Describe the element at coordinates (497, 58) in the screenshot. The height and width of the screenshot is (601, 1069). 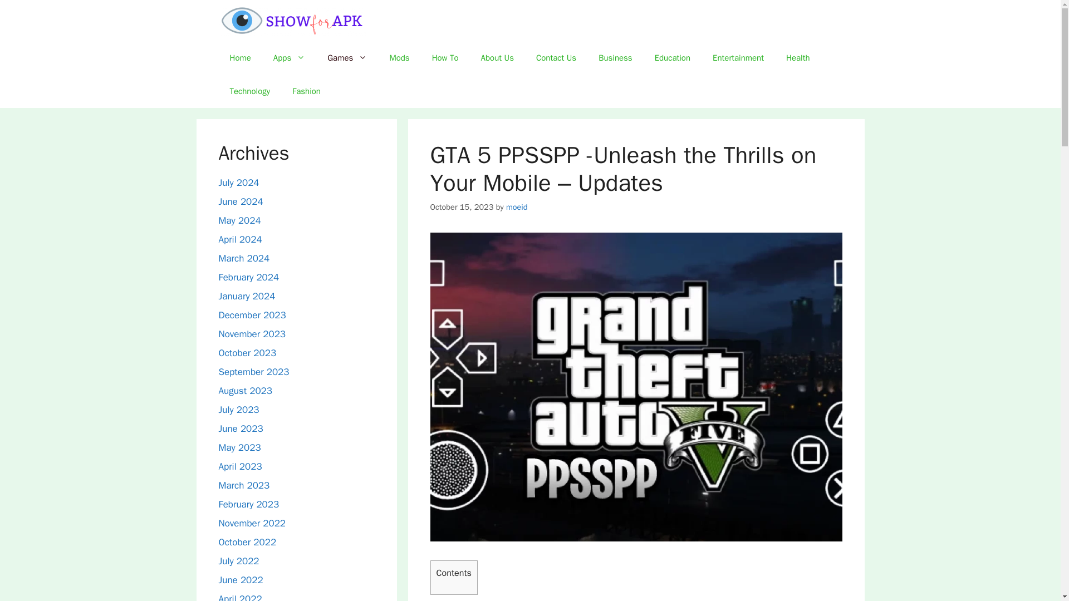
I see `About Us` at that location.